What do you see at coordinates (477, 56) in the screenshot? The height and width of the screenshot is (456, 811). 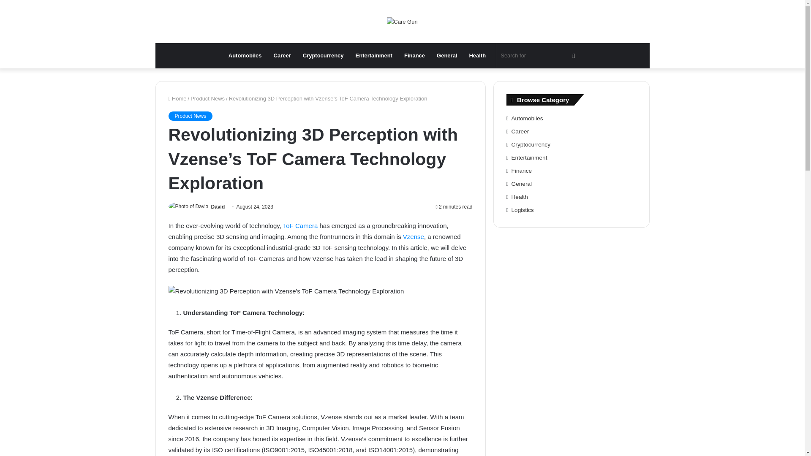 I see `Health` at bounding box center [477, 56].